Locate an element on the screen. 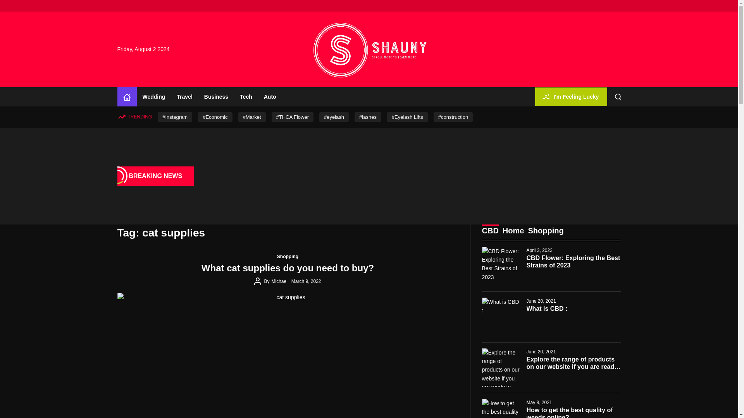 The width and height of the screenshot is (744, 418). Michael is located at coordinates (279, 281).